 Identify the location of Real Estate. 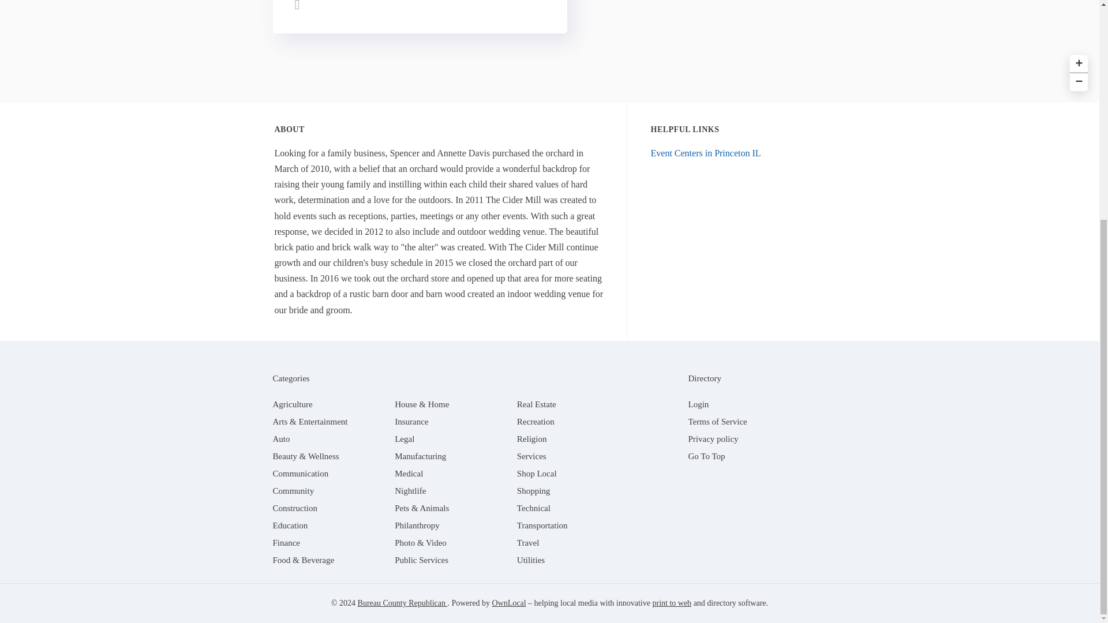
(537, 404).